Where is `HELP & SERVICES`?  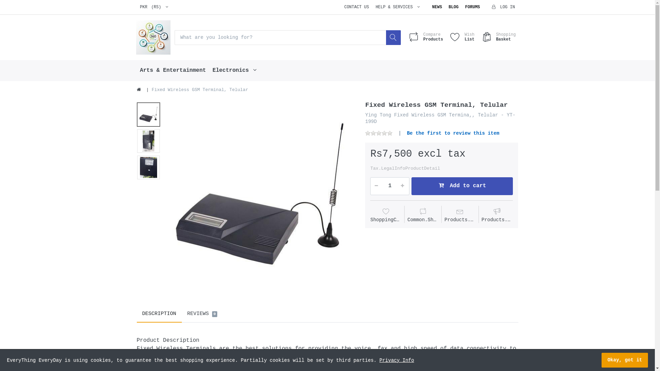
HELP & SERVICES is located at coordinates (398, 7).